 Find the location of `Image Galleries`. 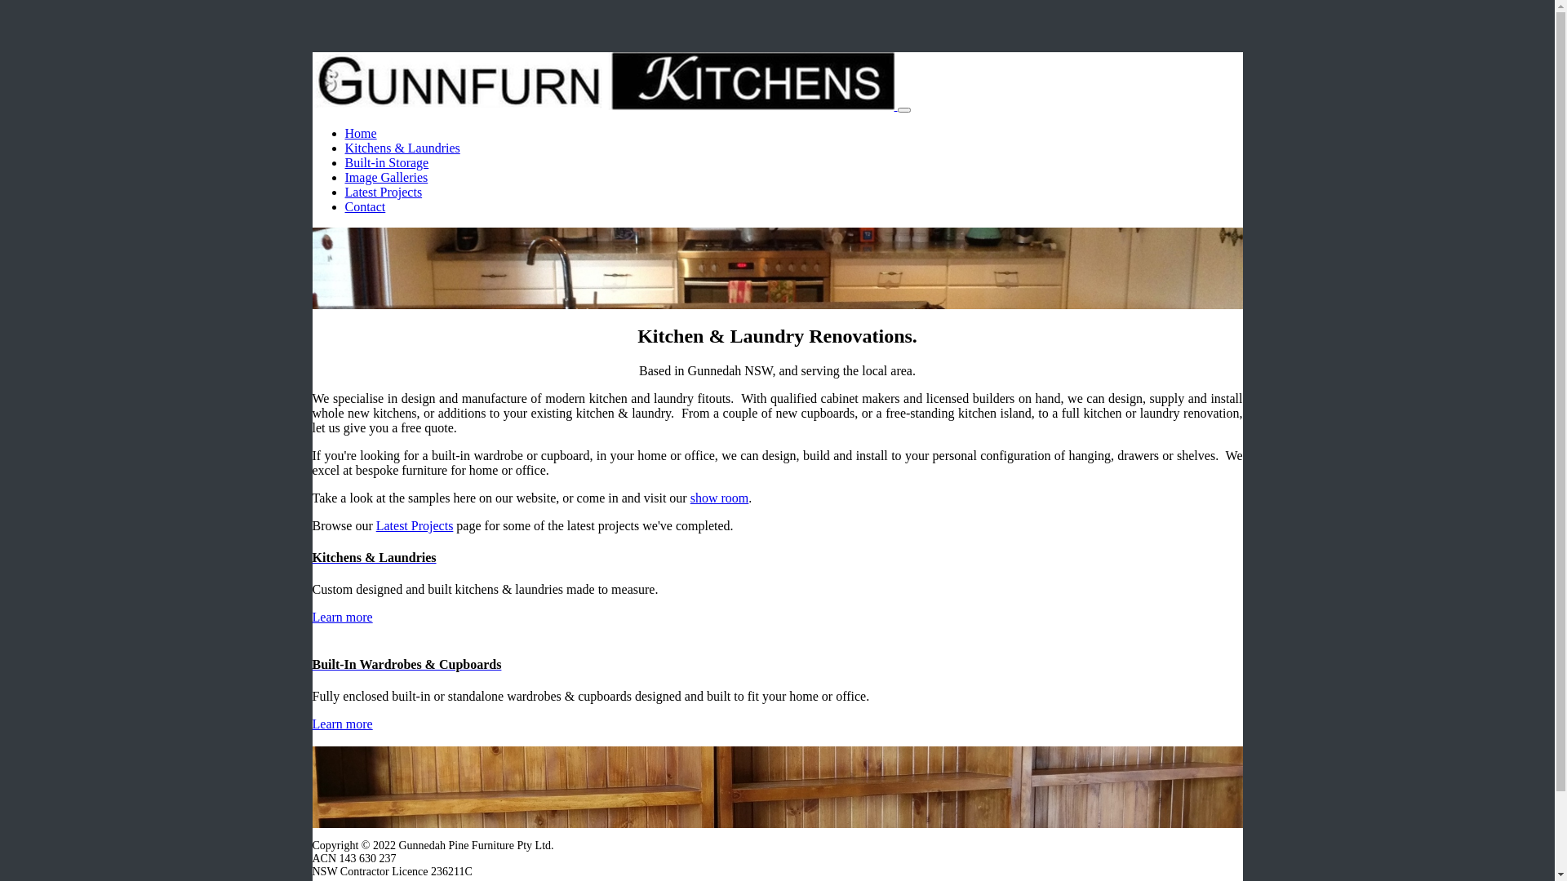

Image Galleries is located at coordinates (386, 178).